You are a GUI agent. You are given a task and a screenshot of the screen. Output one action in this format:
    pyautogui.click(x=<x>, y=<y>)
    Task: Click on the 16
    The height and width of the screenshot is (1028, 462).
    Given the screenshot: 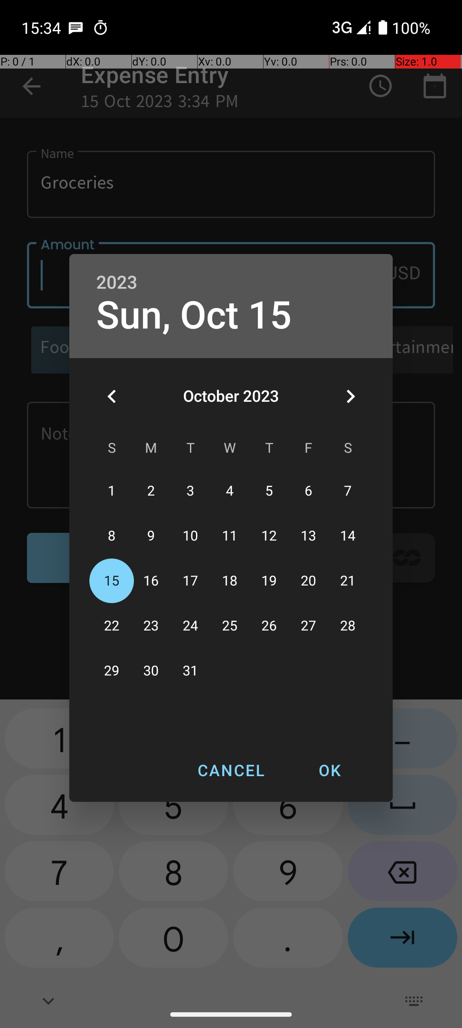 What is the action you would take?
    pyautogui.click(x=151, y=581)
    